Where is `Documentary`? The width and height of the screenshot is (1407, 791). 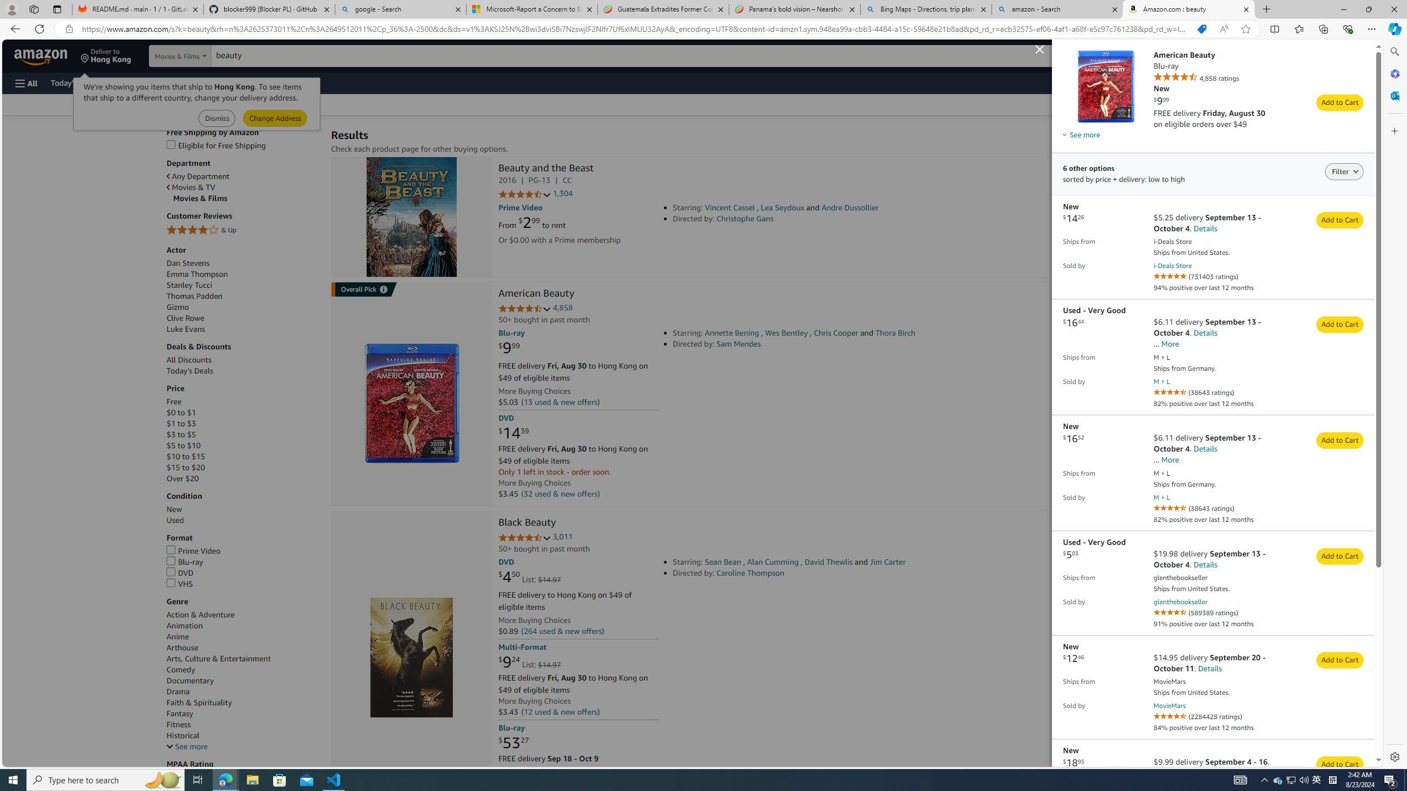 Documentary is located at coordinates (243, 681).